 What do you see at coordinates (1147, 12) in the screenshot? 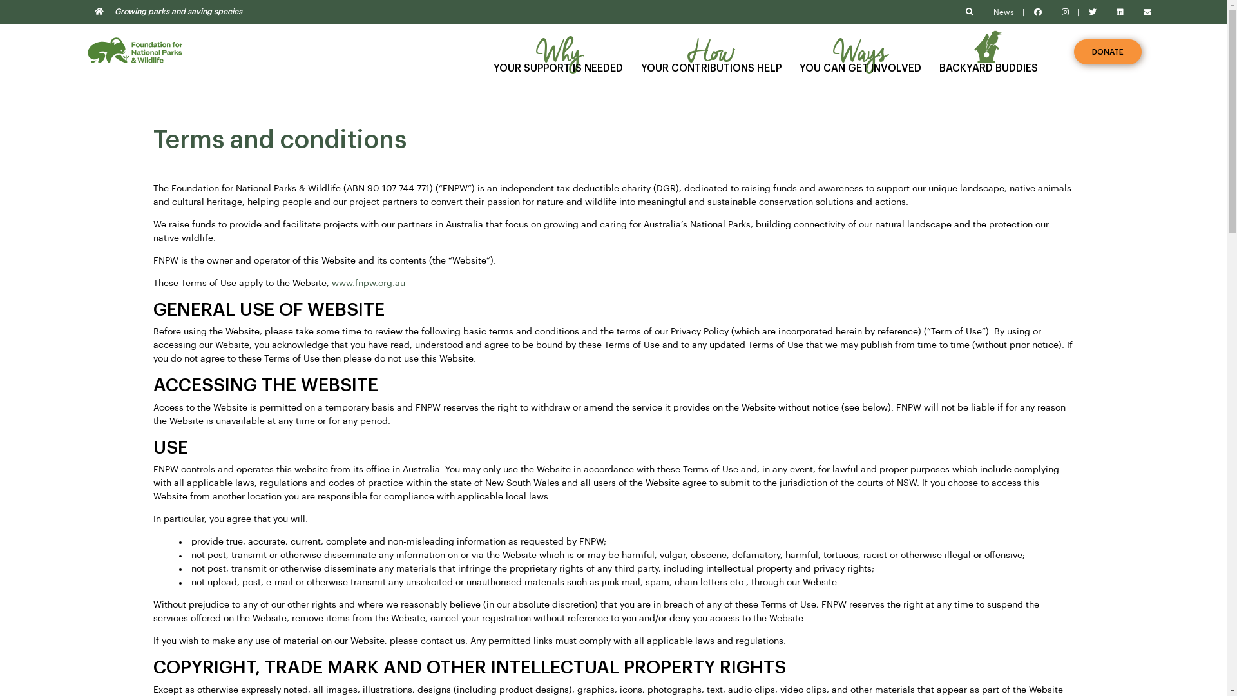
I see `Email` at bounding box center [1147, 12].